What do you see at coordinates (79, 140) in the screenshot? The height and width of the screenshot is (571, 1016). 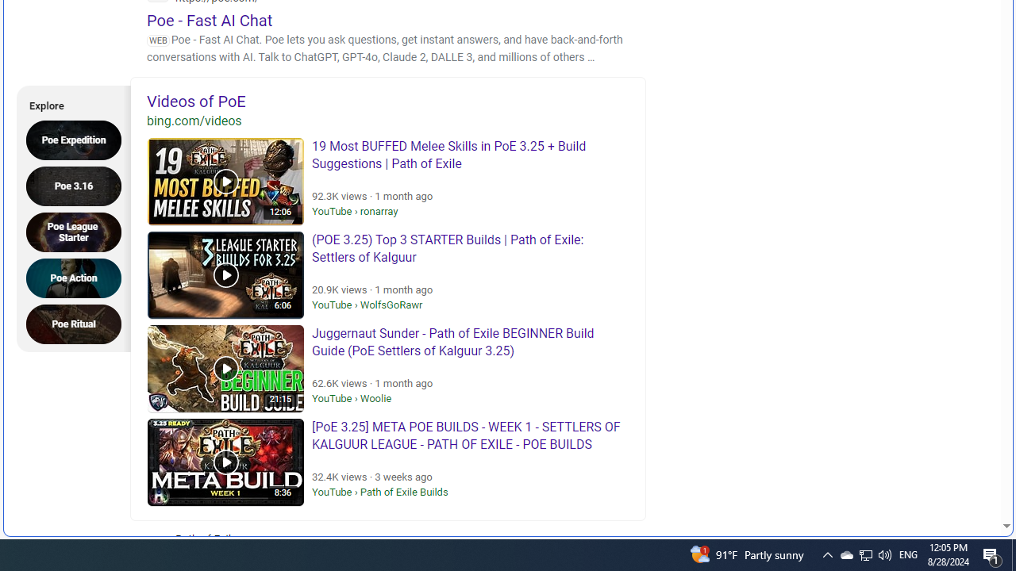 I see `Poe Expedition` at bounding box center [79, 140].